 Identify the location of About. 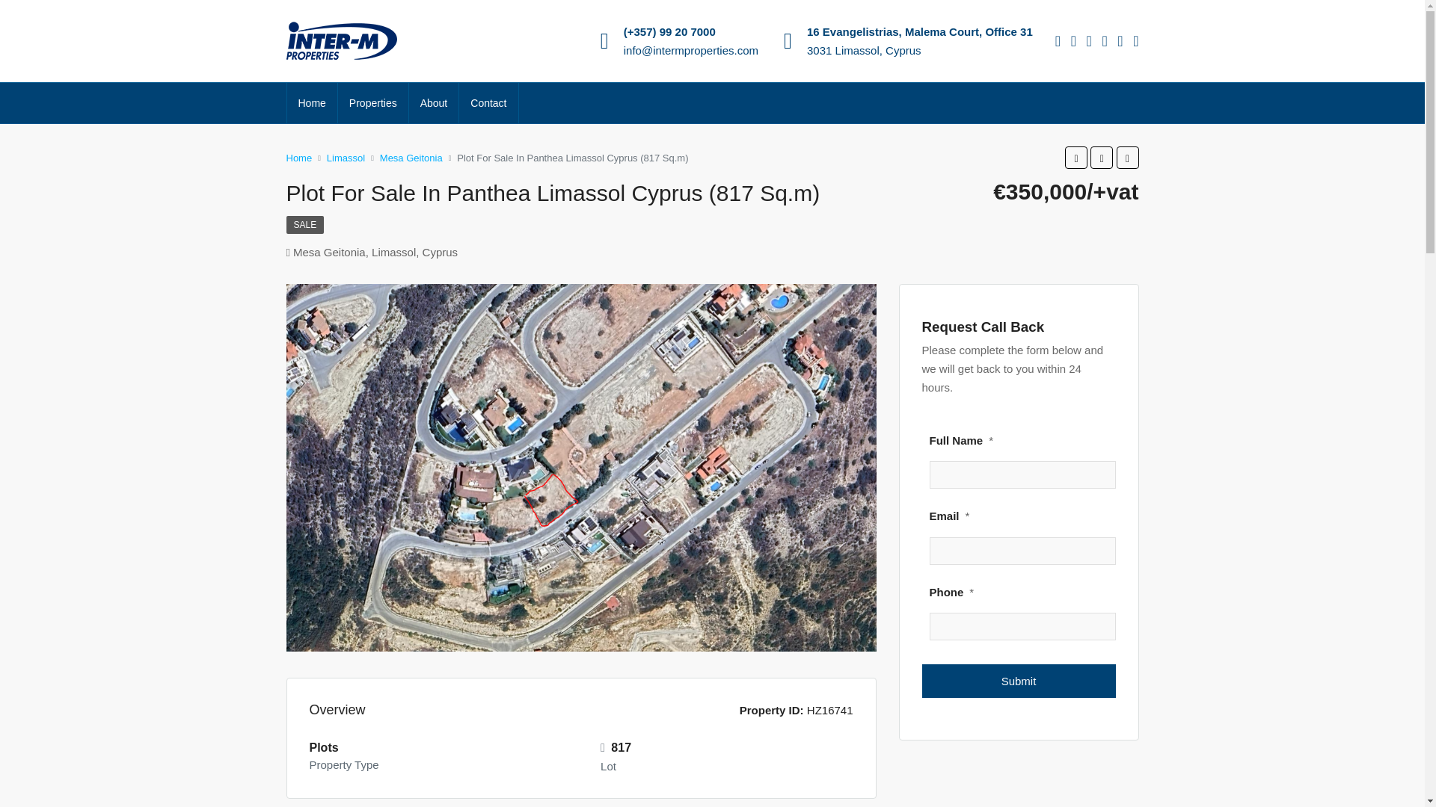
(434, 103).